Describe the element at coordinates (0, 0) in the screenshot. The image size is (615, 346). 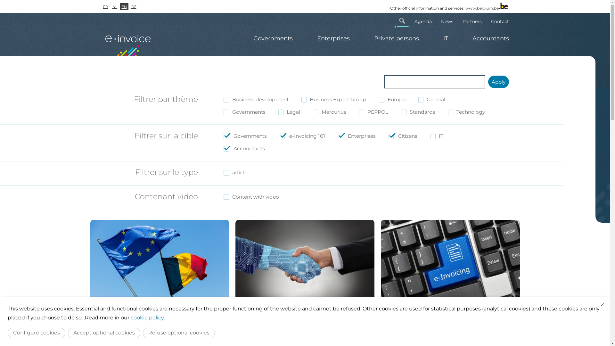
I see `Skip to main content` at that location.